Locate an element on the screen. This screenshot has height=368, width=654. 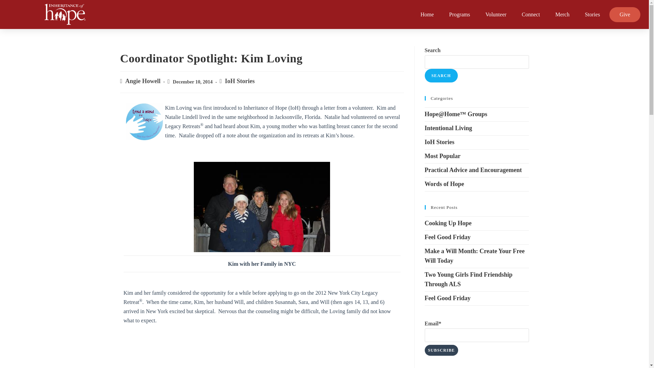
Kim with her Family in NYC is located at coordinates (262, 207).